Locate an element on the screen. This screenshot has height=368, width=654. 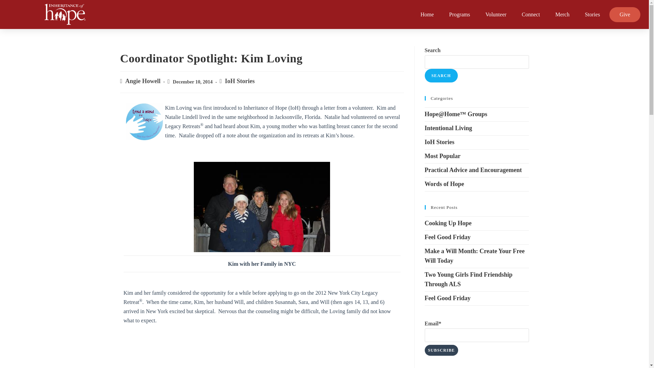
Kim with her Family in NYC is located at coordinates (262, 207).